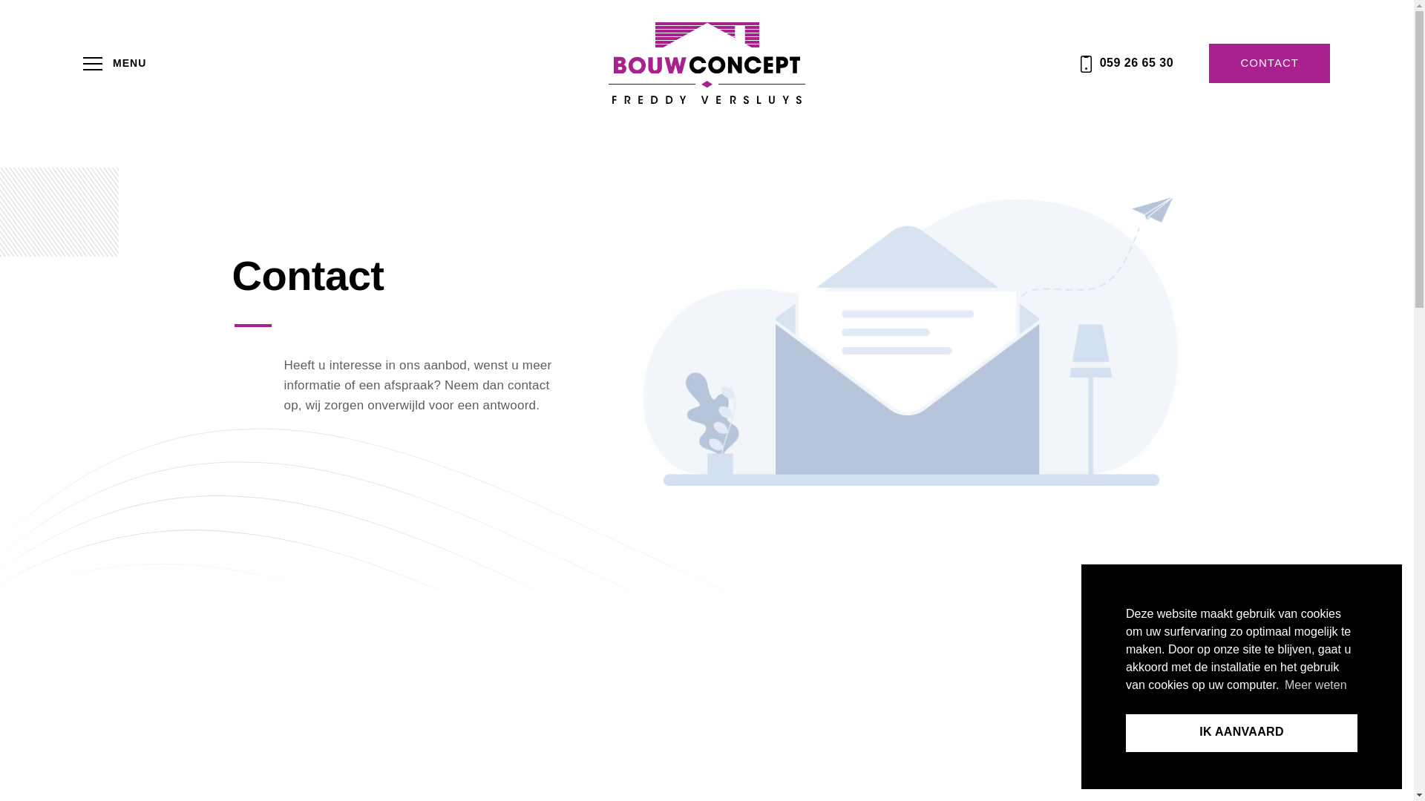 Image resolution: width=1425 pixels, height=801 pixels. I want to click on IK AANVAARD, so click(1242, 733).